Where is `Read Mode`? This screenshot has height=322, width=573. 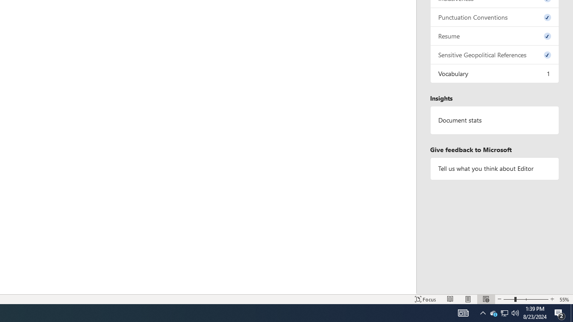 Read Mode is located at coordinates (450, 299).